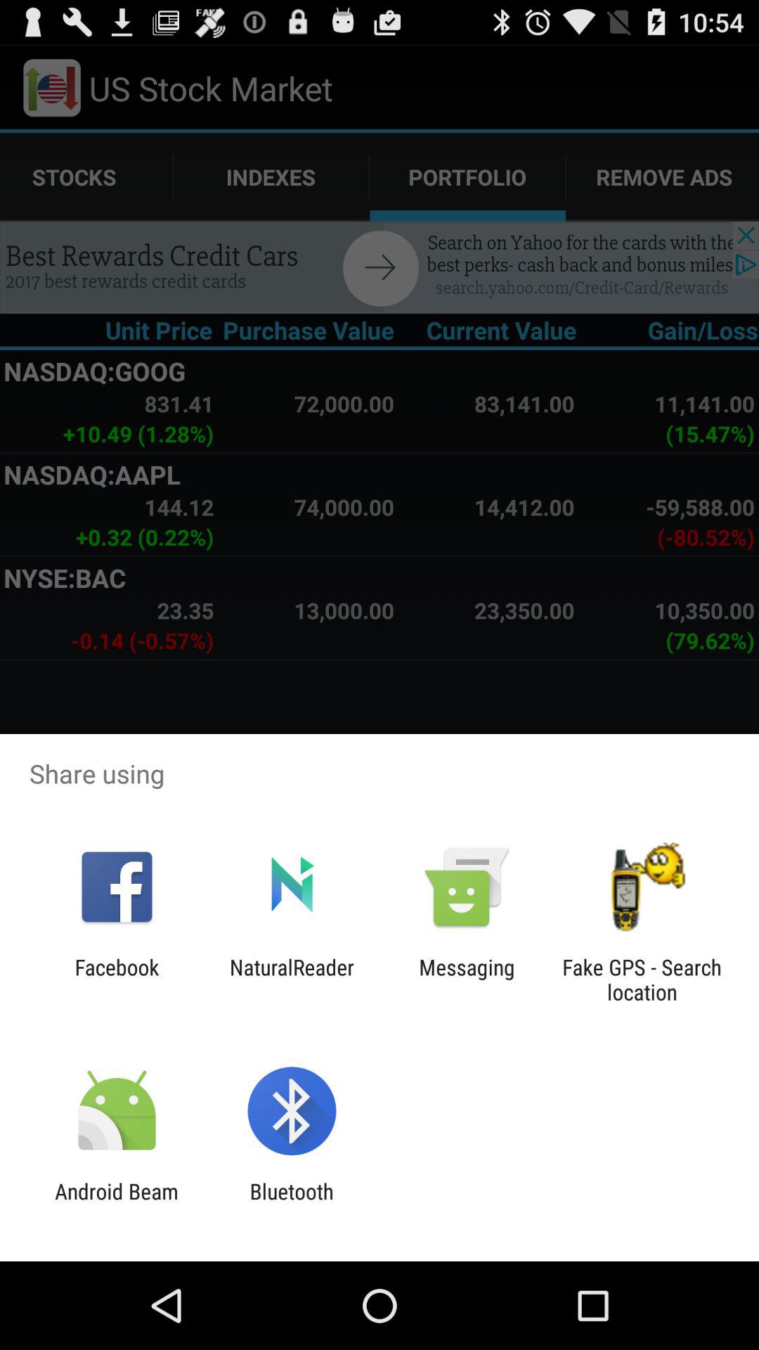  What do you see at coordinates (642, 979) in the screenshot?
I see `select the app to the right of messaging` at bounding box center [642, 979].